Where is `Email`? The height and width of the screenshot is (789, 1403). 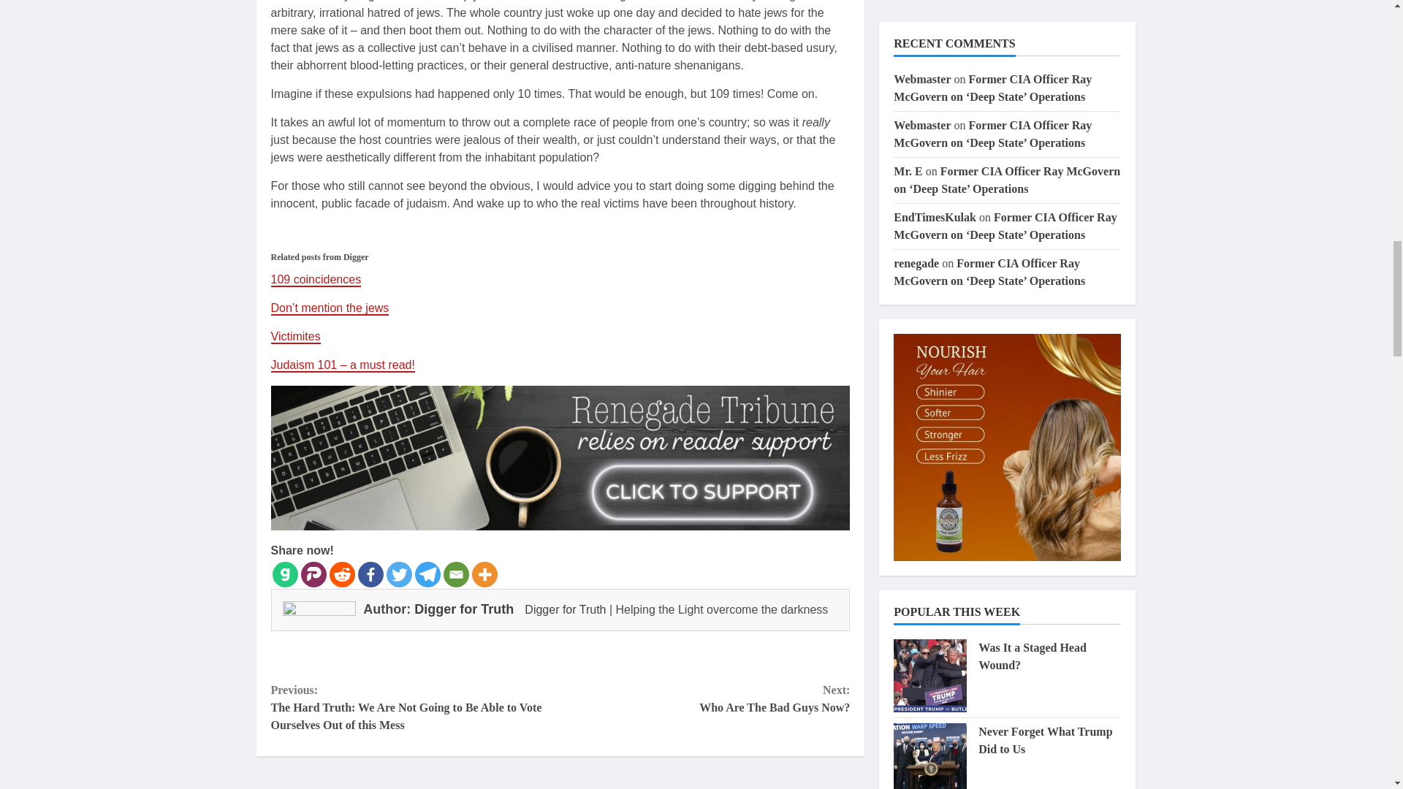
Email is located at coordinates (456, 574).